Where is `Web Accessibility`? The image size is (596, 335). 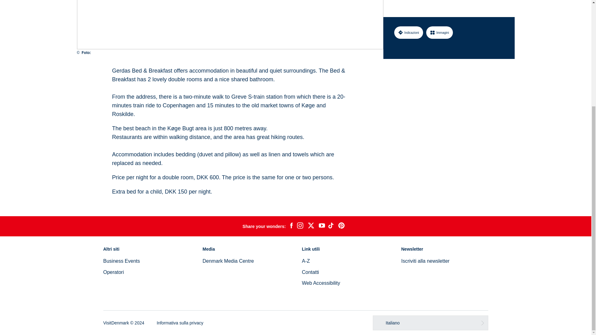
Web Accessibility is located at coordinates (320, 283).